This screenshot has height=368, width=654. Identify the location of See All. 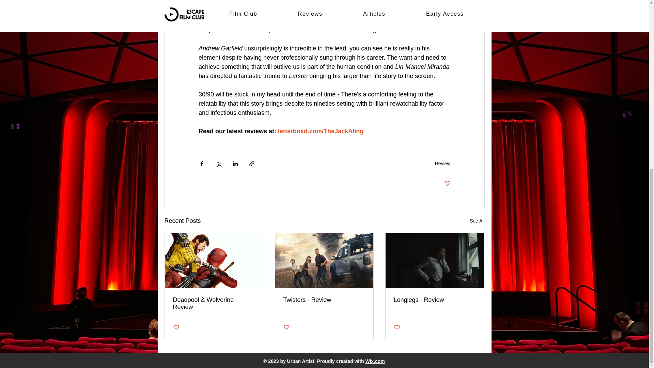
(477, 221).